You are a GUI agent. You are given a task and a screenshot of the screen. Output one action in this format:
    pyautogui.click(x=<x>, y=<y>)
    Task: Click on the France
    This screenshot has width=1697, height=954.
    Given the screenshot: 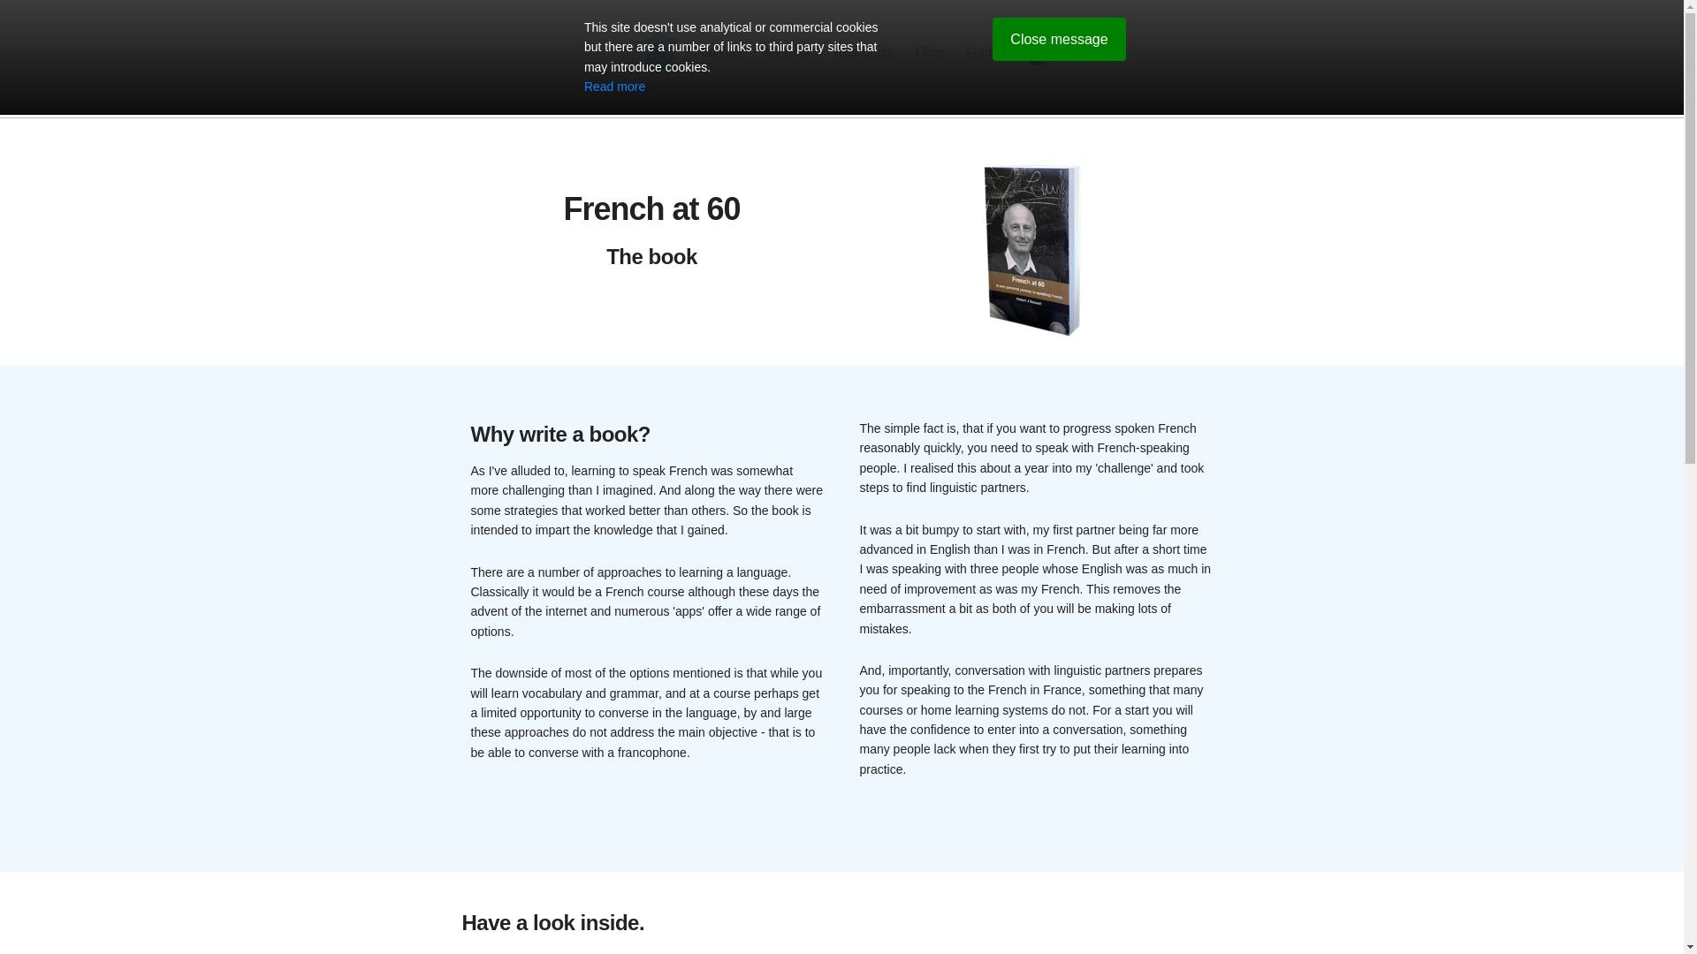 What is the action you would take?
    pyautogui.click(x=985, y=51)
    